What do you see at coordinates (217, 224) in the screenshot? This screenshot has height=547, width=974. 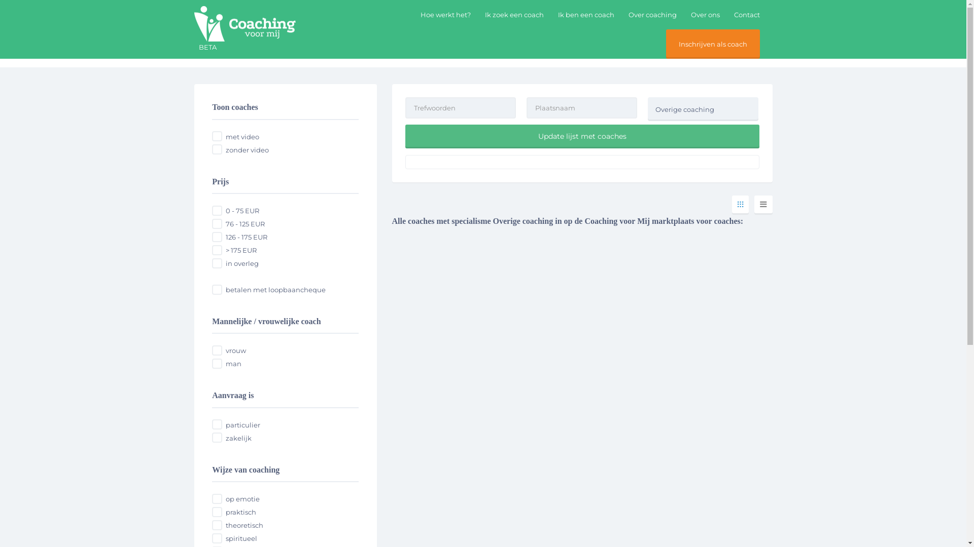 I see `76_125` at bounding box center [217, 224].